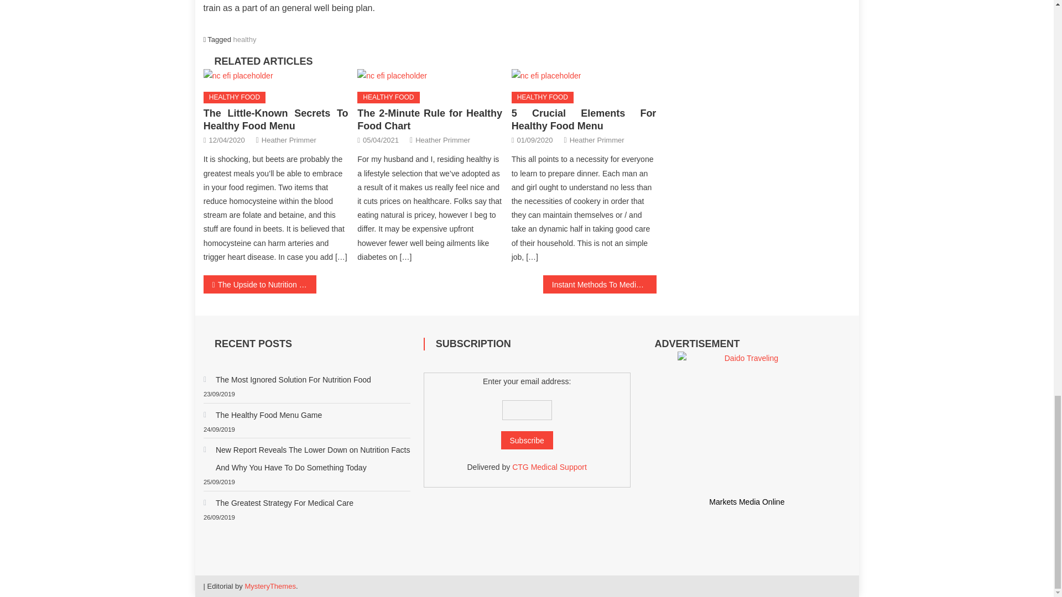 The height and width of the screenshot is (597, 1062). I want to click on The 2-Minute Rule for Healthy Food Chart, so click(429, 76).